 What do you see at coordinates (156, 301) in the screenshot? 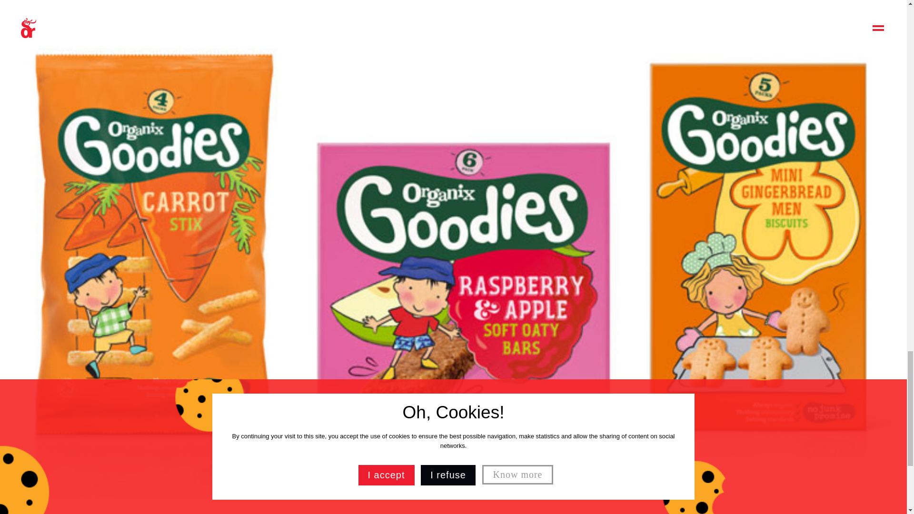
I see `send an email` at bounding box center [156, 301].